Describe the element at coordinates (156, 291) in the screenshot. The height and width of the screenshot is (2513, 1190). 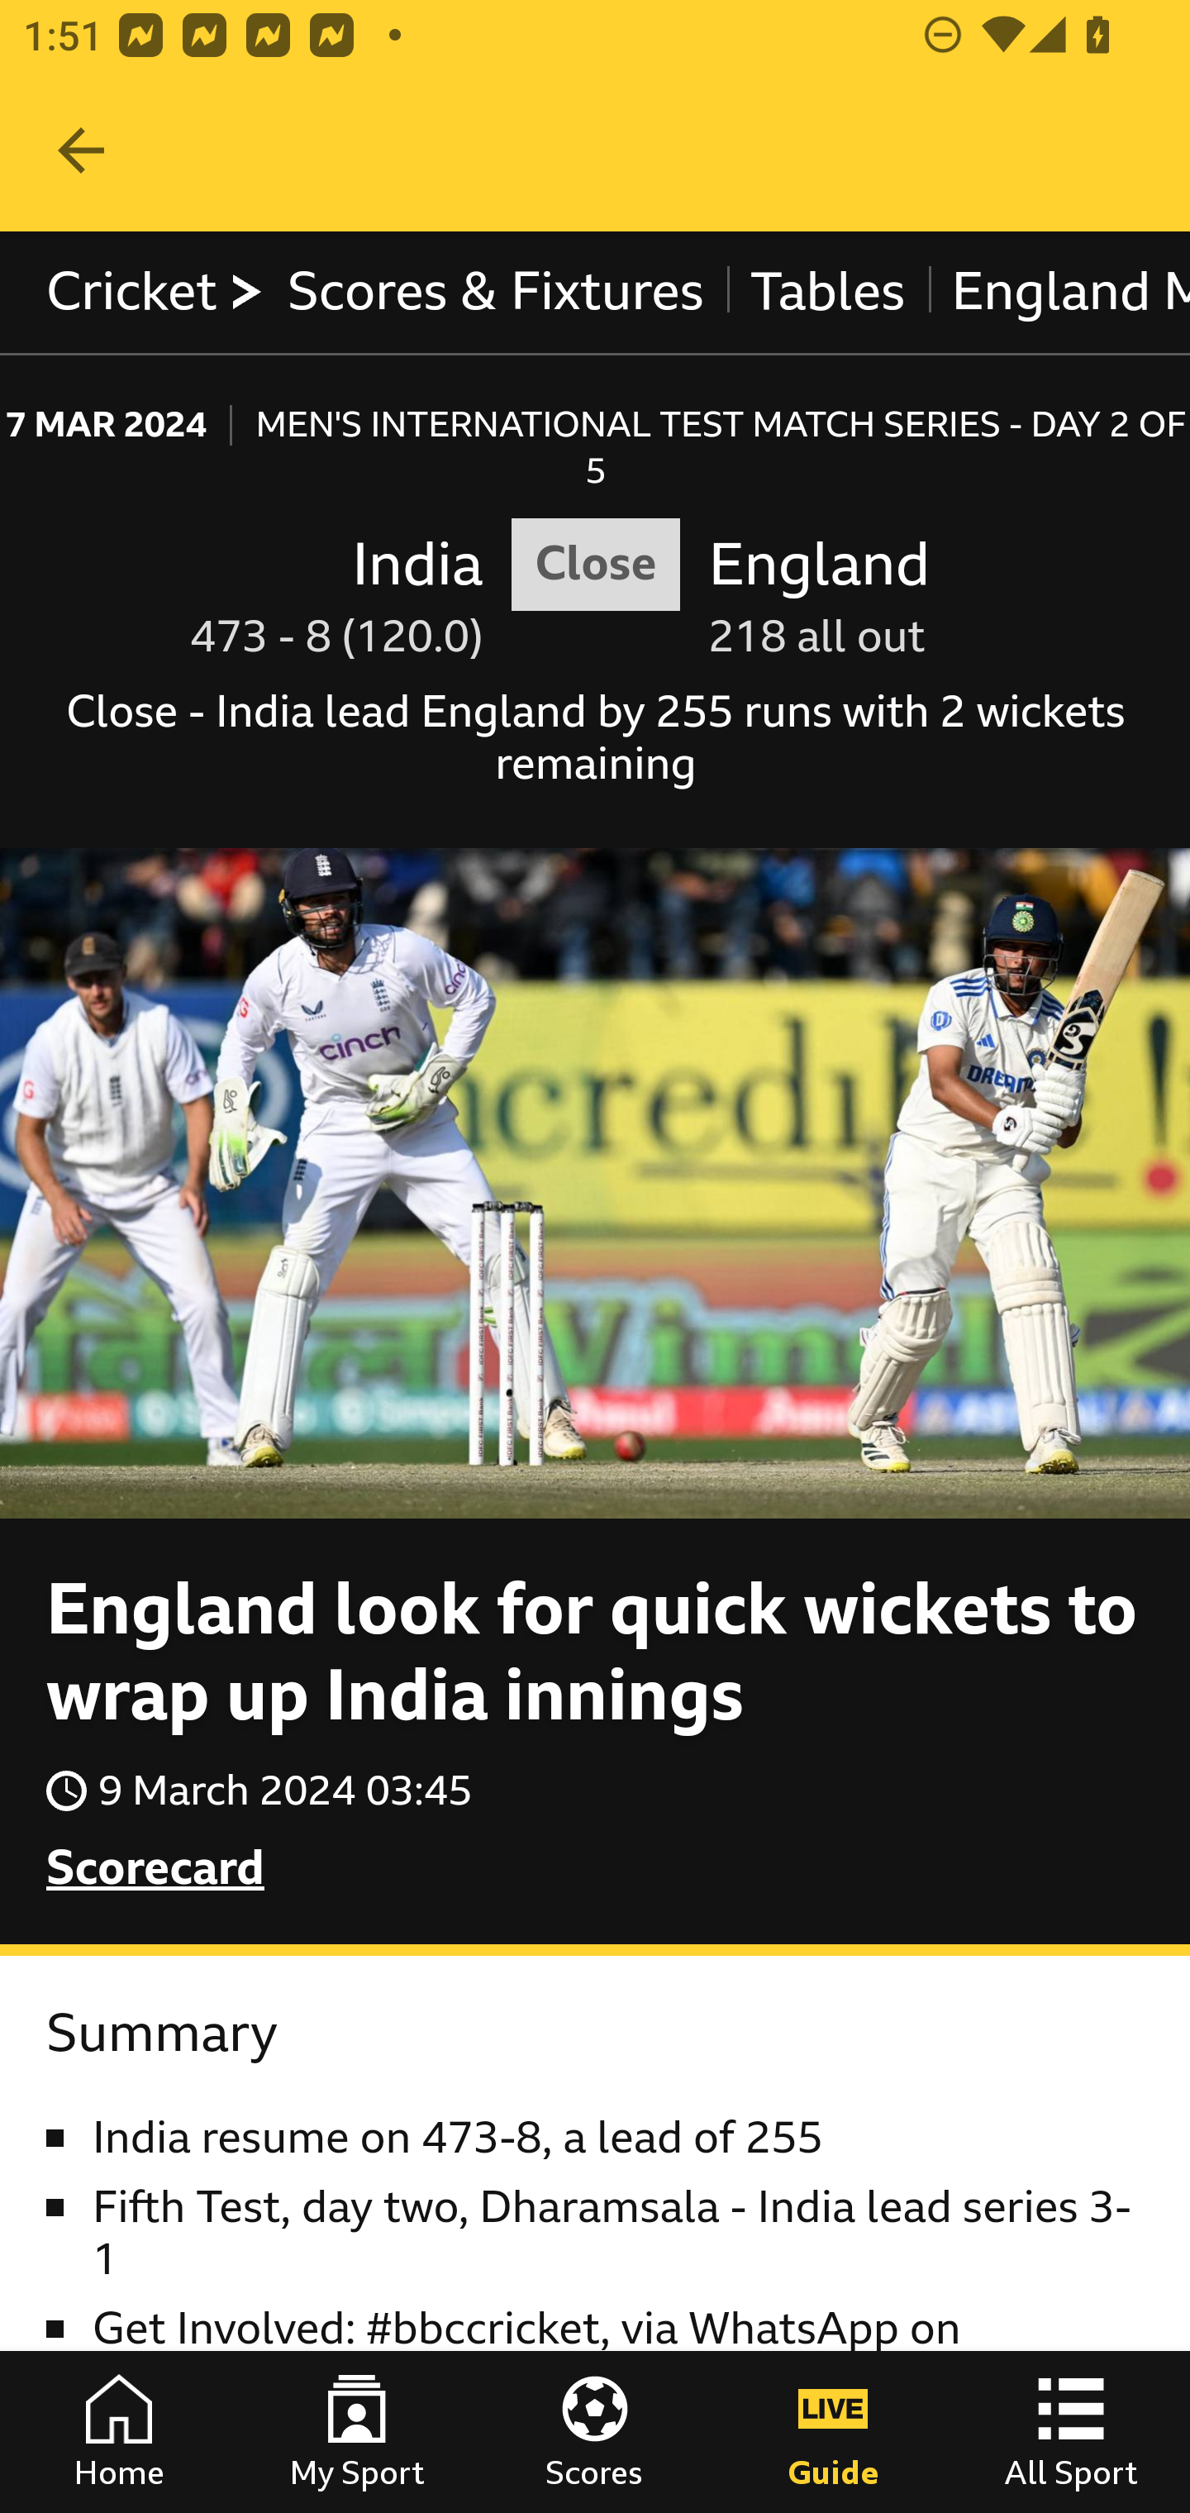
I see `Cricket ` at that location.